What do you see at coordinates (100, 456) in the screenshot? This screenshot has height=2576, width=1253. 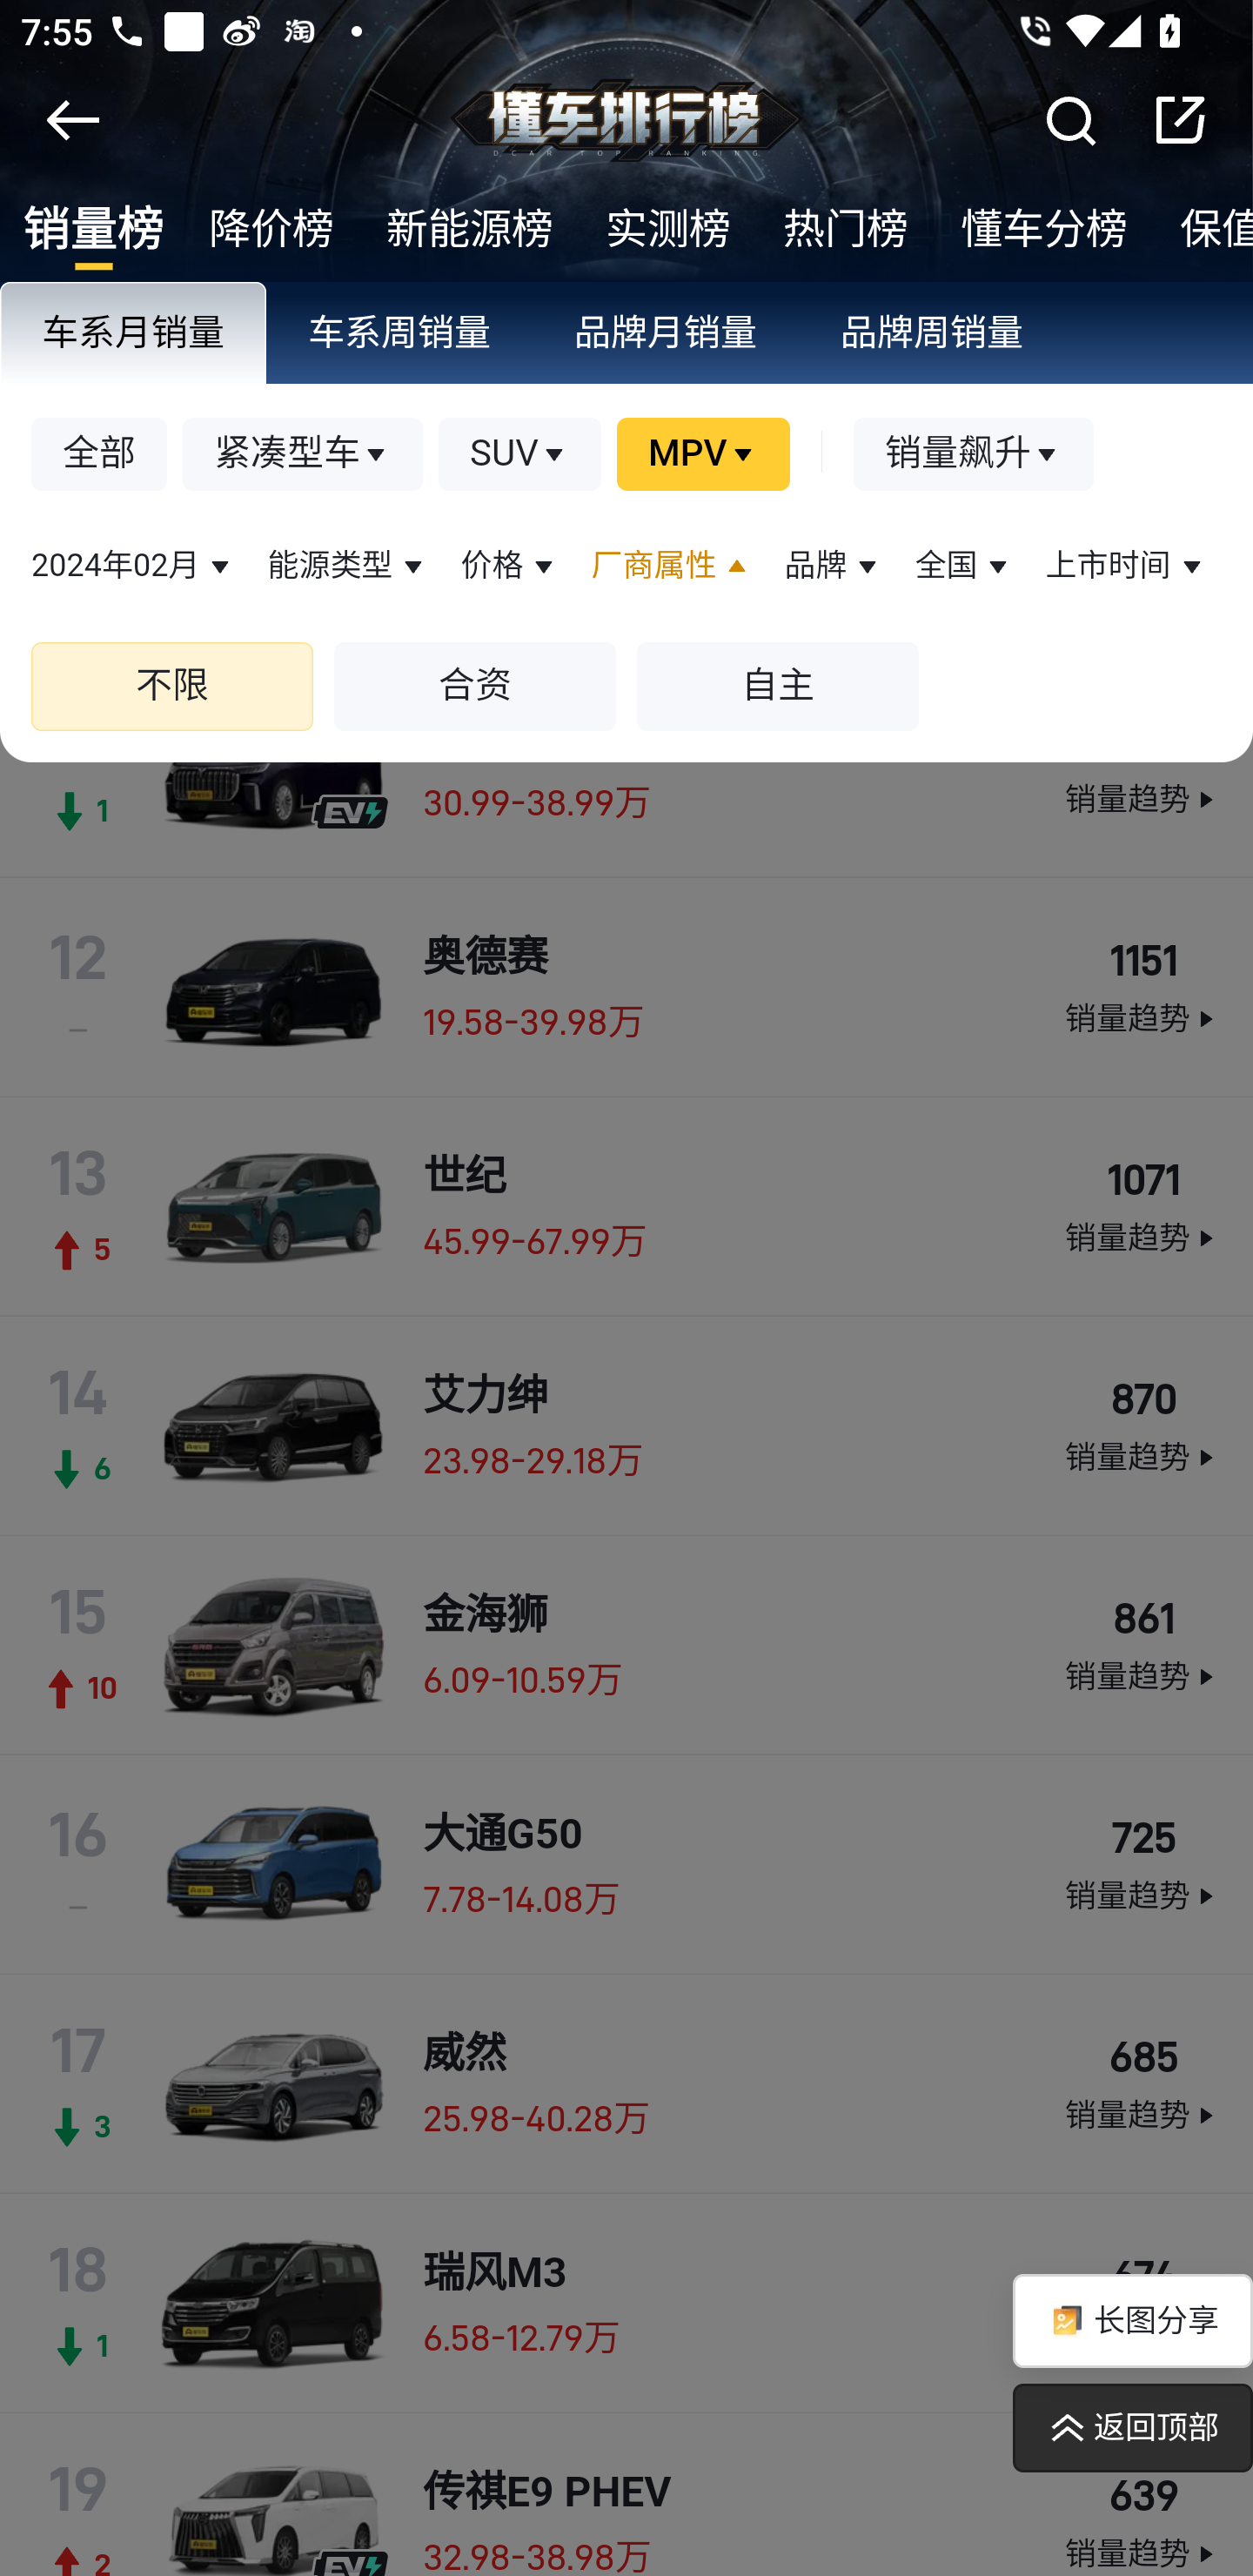 I see `全部` at bounding box center [100, 456].